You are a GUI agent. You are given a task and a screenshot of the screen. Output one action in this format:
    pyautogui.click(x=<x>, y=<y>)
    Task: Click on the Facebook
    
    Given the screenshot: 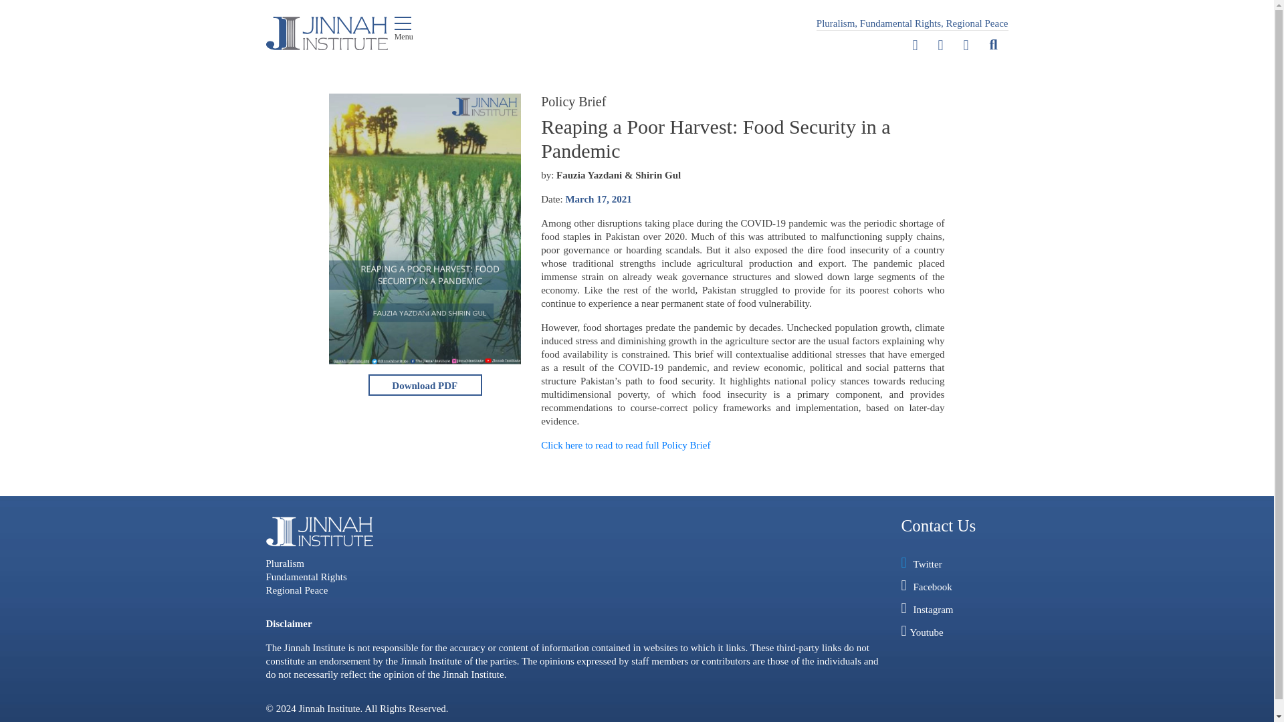 What is the action you would take?
    pyautogui.click(x=941, y=45)
    